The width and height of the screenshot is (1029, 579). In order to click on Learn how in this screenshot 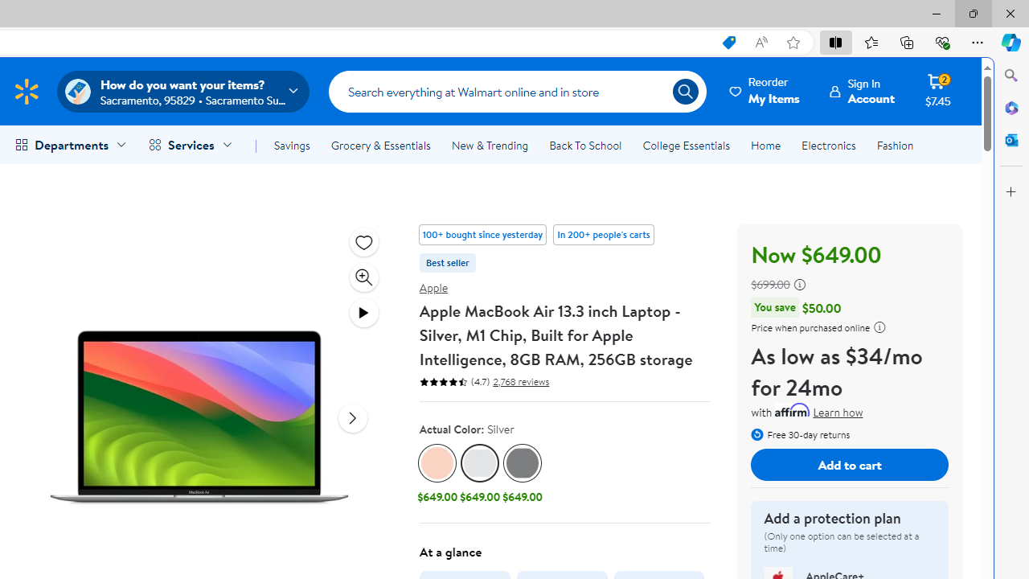, I will do `click(838, 413)`.